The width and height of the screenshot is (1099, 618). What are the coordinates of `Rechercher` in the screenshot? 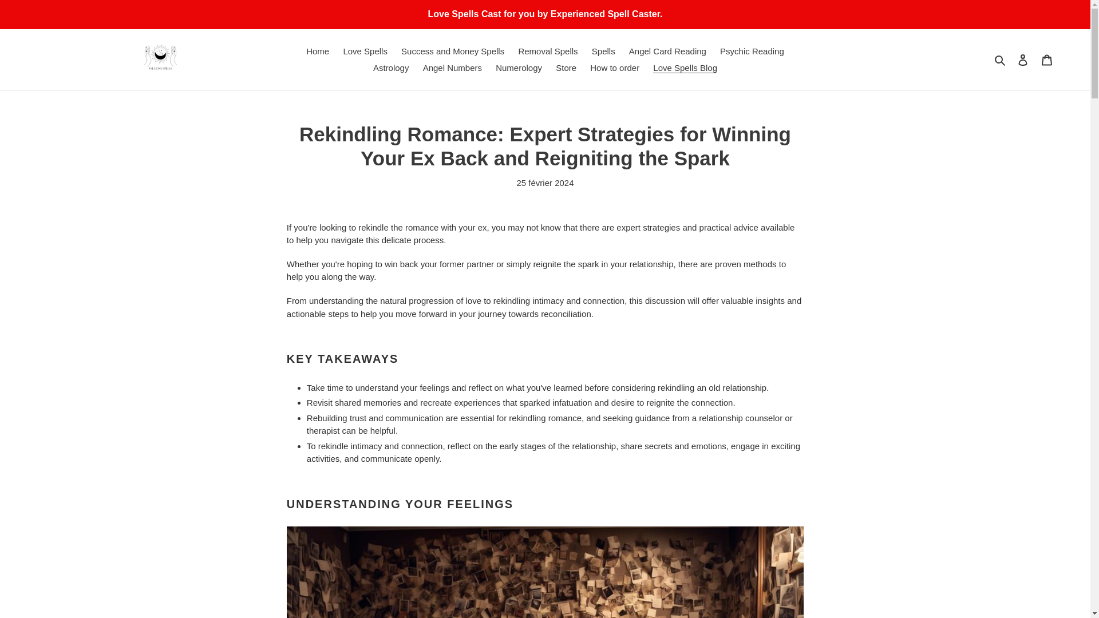 It's located at (1001, 60).